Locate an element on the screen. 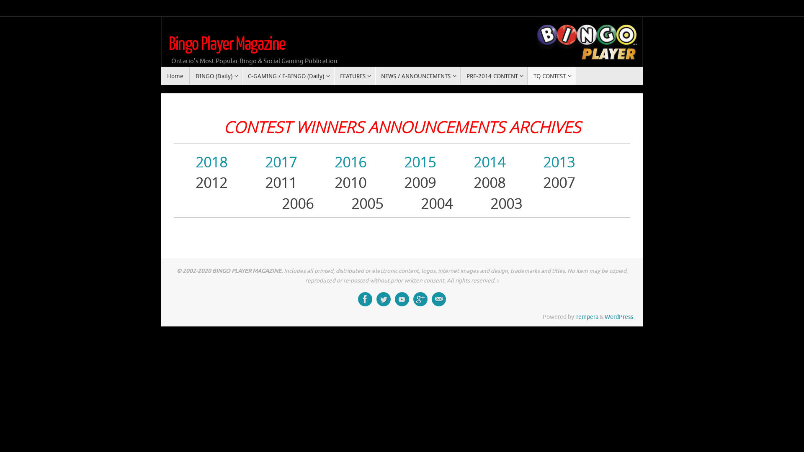 The width and height of the screenshot is (804, 452). TQ CONTEST is located at coordinates (551, 76).